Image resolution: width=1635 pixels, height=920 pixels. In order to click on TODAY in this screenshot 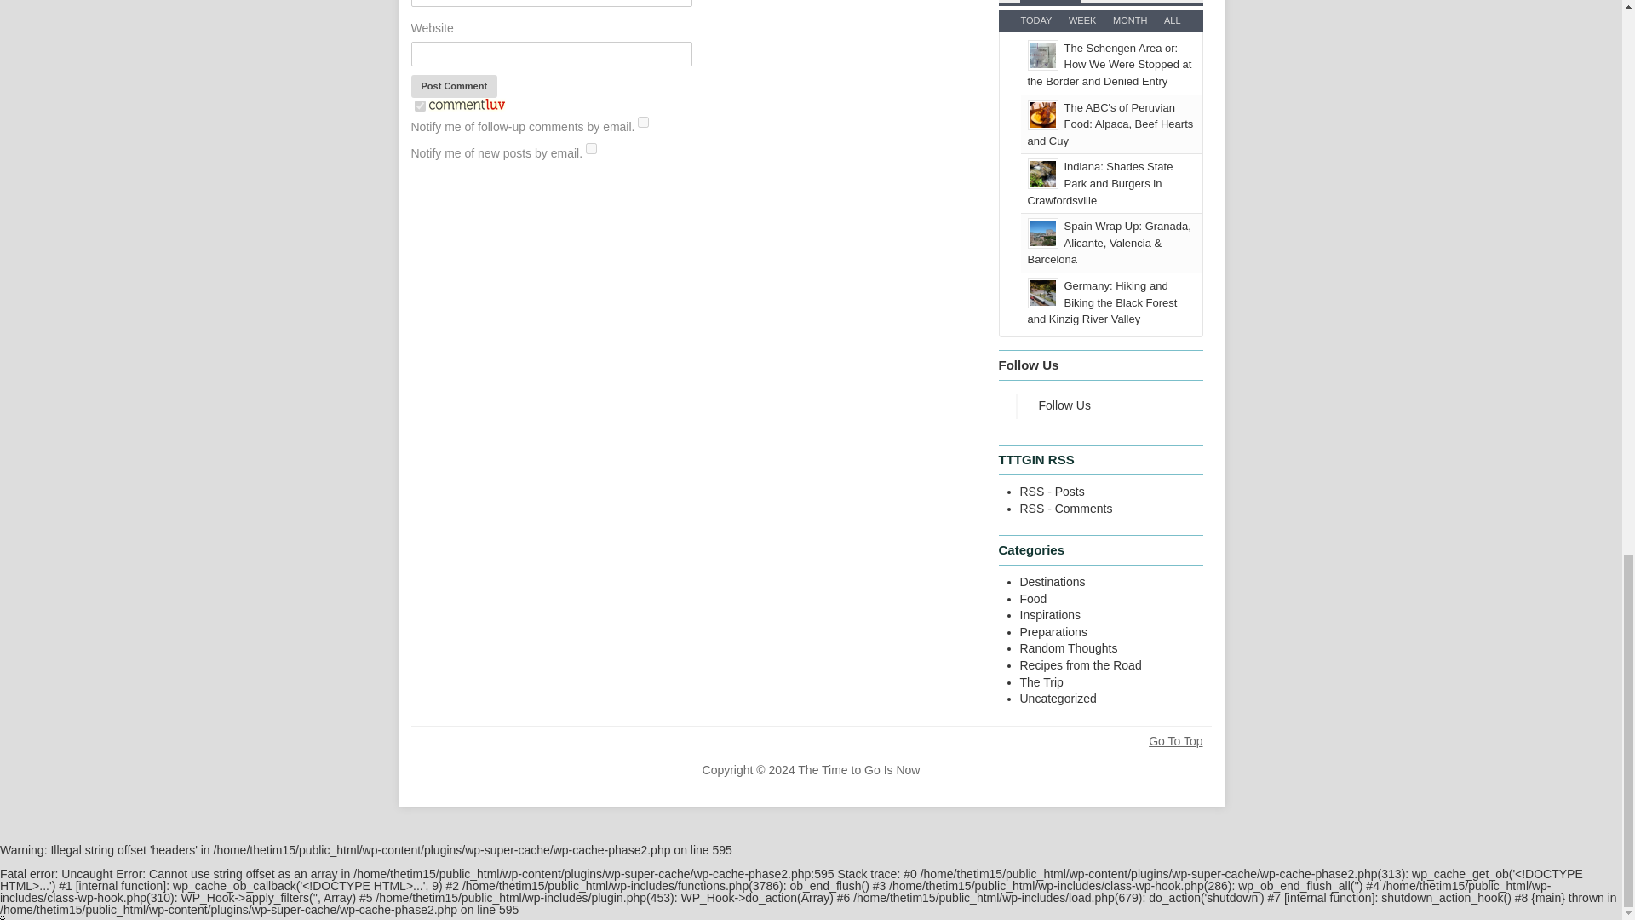, I will do `click(1035, 20)`.